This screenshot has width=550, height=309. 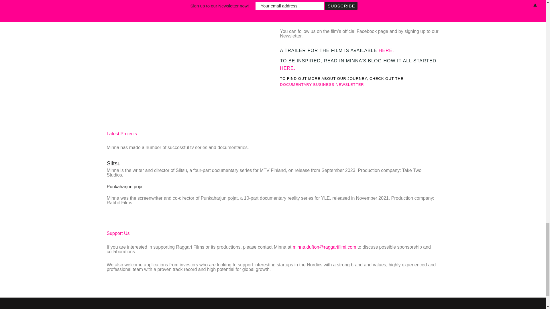 What do you see at coordinates (287, 68) in the screenshot?
I see `HERE` at bounding box center [287, 68].